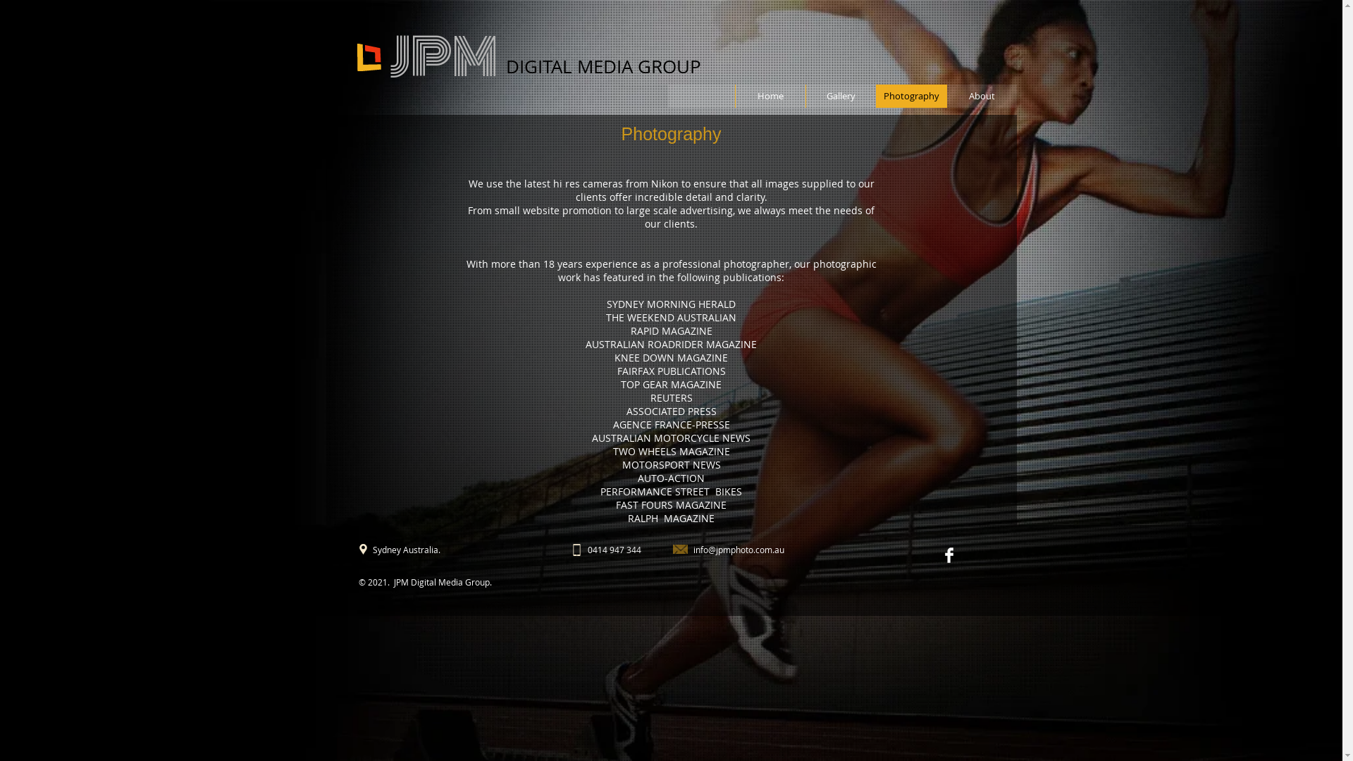 The image size is (1353, 761). Describe the element at coordinates (910, 96) in the screenshot. I see `Photography` at that location.